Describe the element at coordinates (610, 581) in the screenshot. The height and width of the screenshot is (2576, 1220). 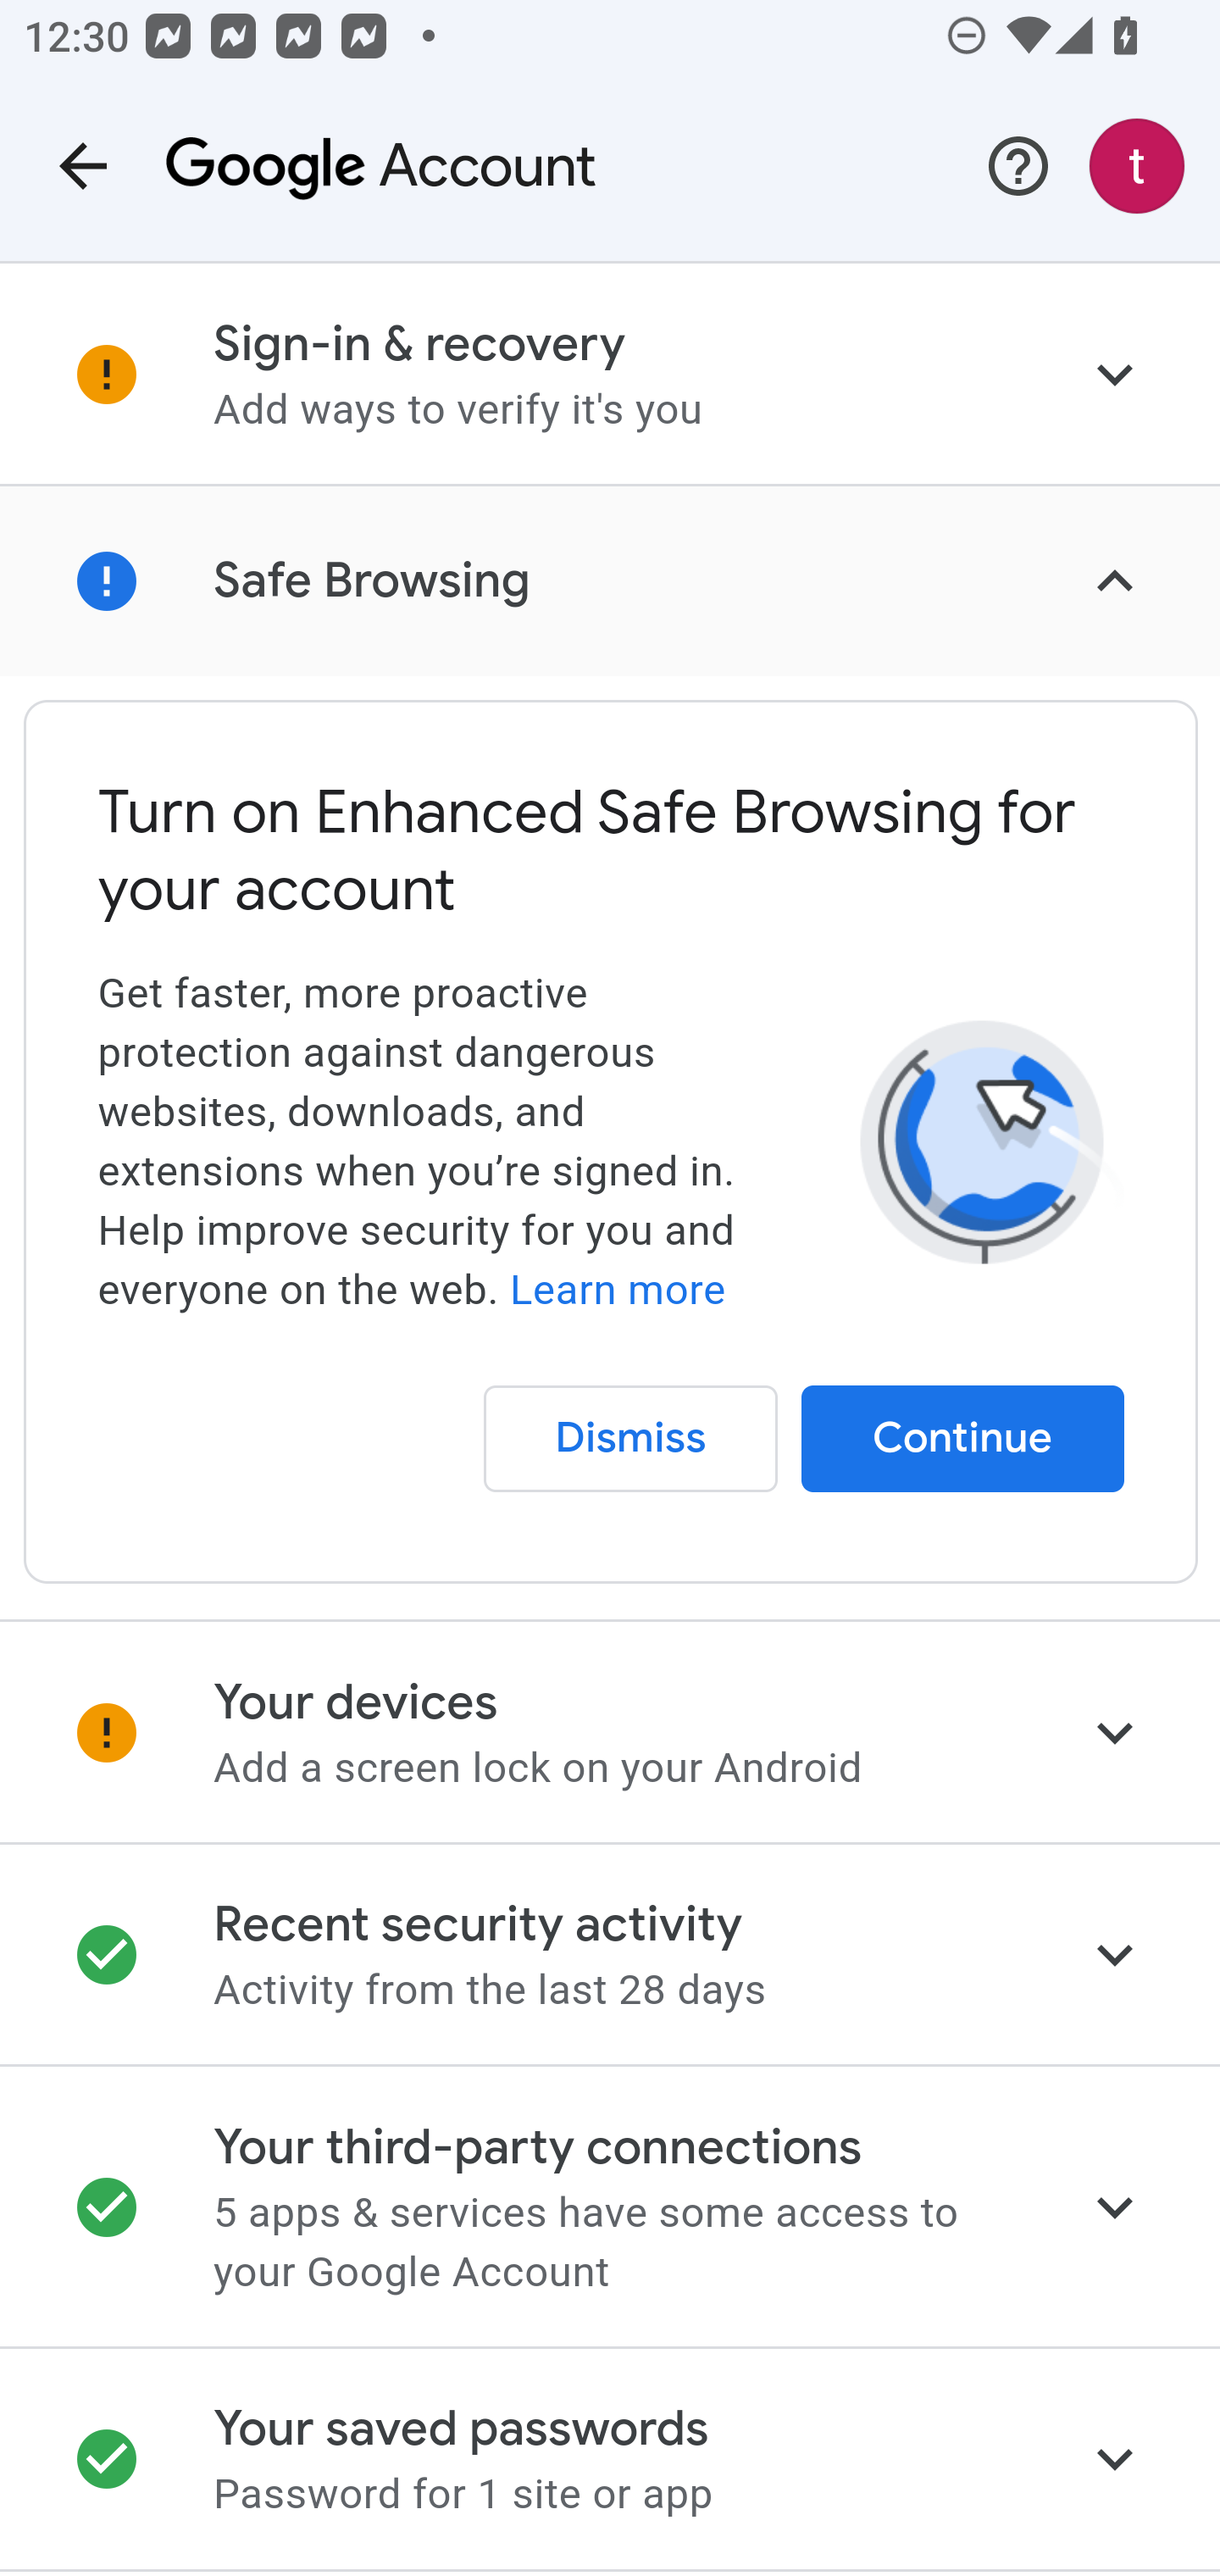
I see `Safe Browsing` at that location.